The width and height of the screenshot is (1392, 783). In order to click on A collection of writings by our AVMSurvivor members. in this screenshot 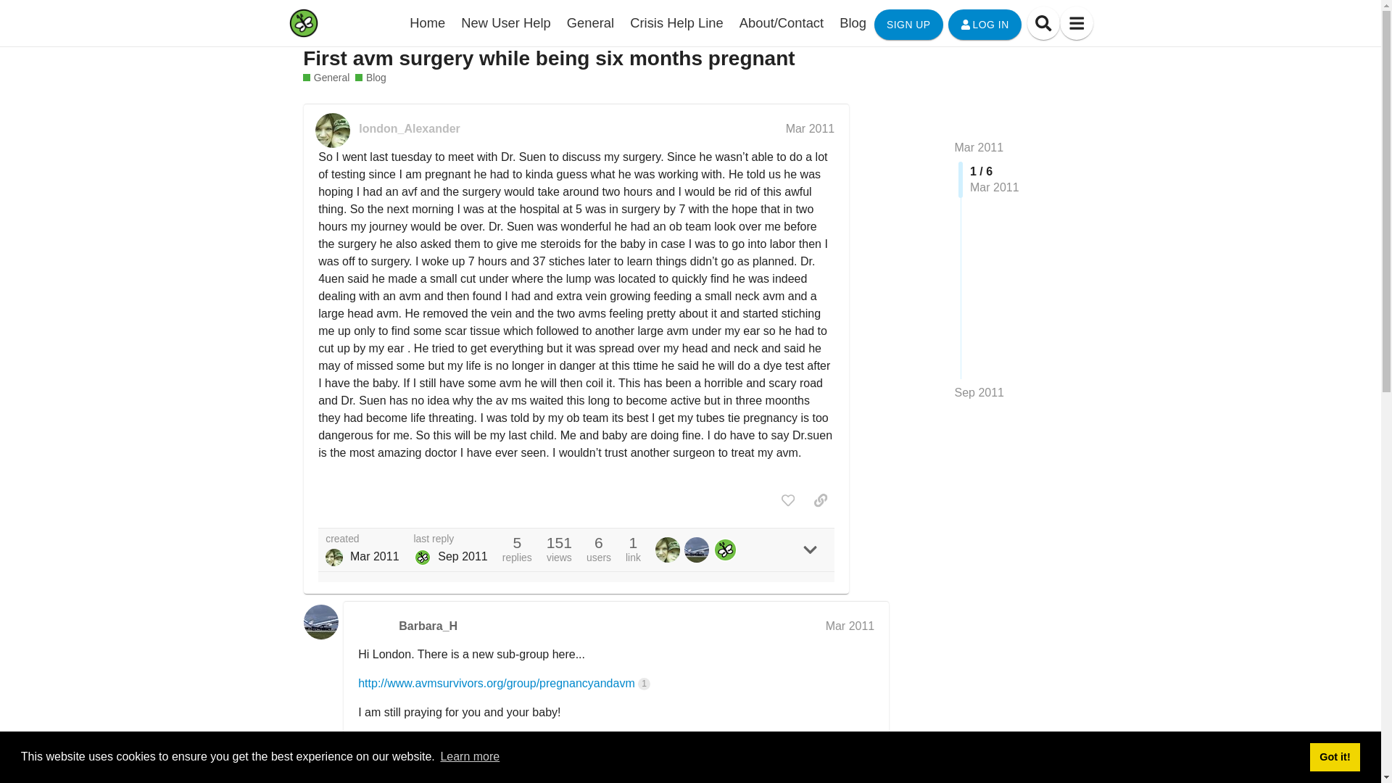, I will do `click(370, 78)`.